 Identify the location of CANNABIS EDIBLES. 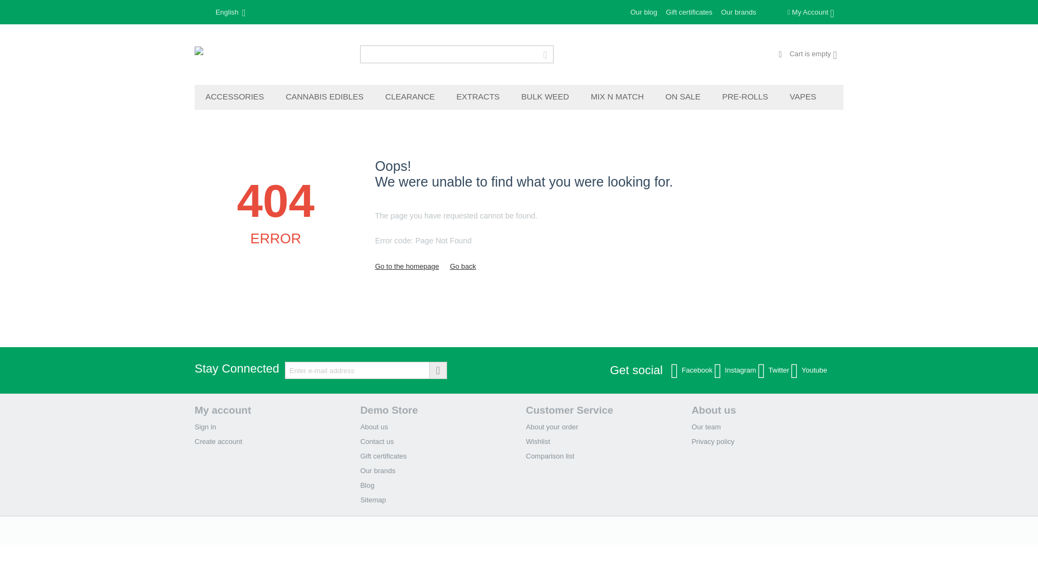
(324, 97).